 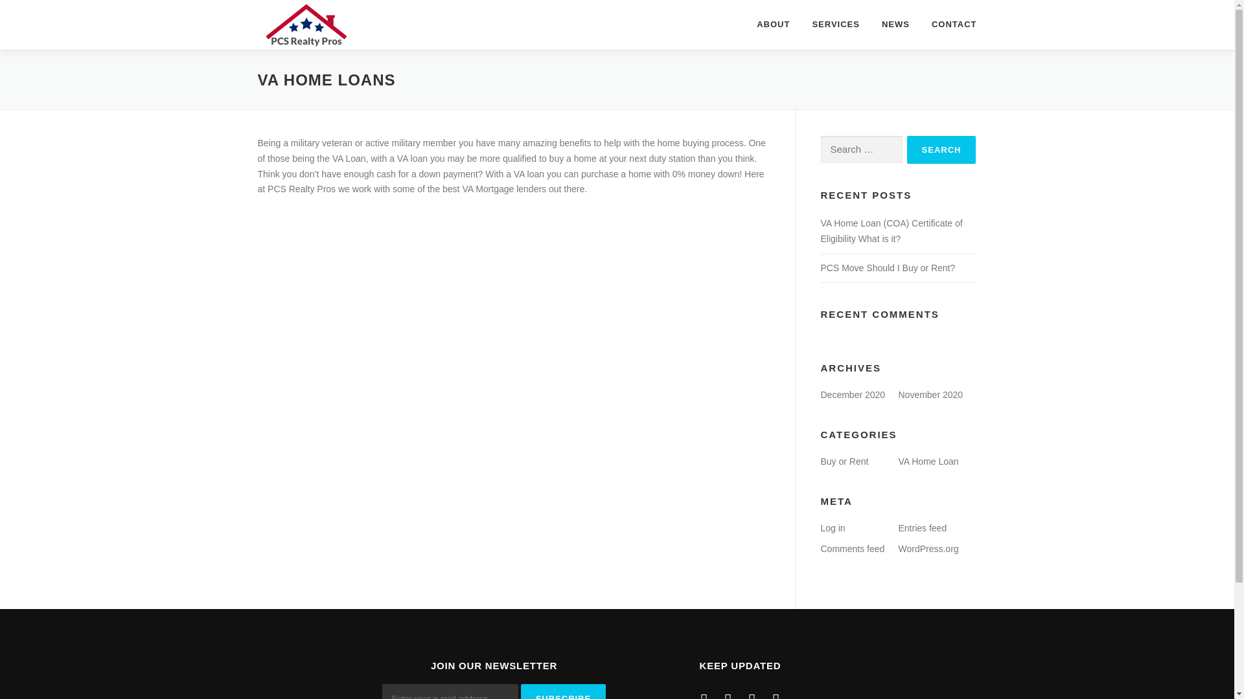 What do you see at coordinates (923, 528) in the screenshot?
I see `Entries feed` at bounding box center [923, 528].